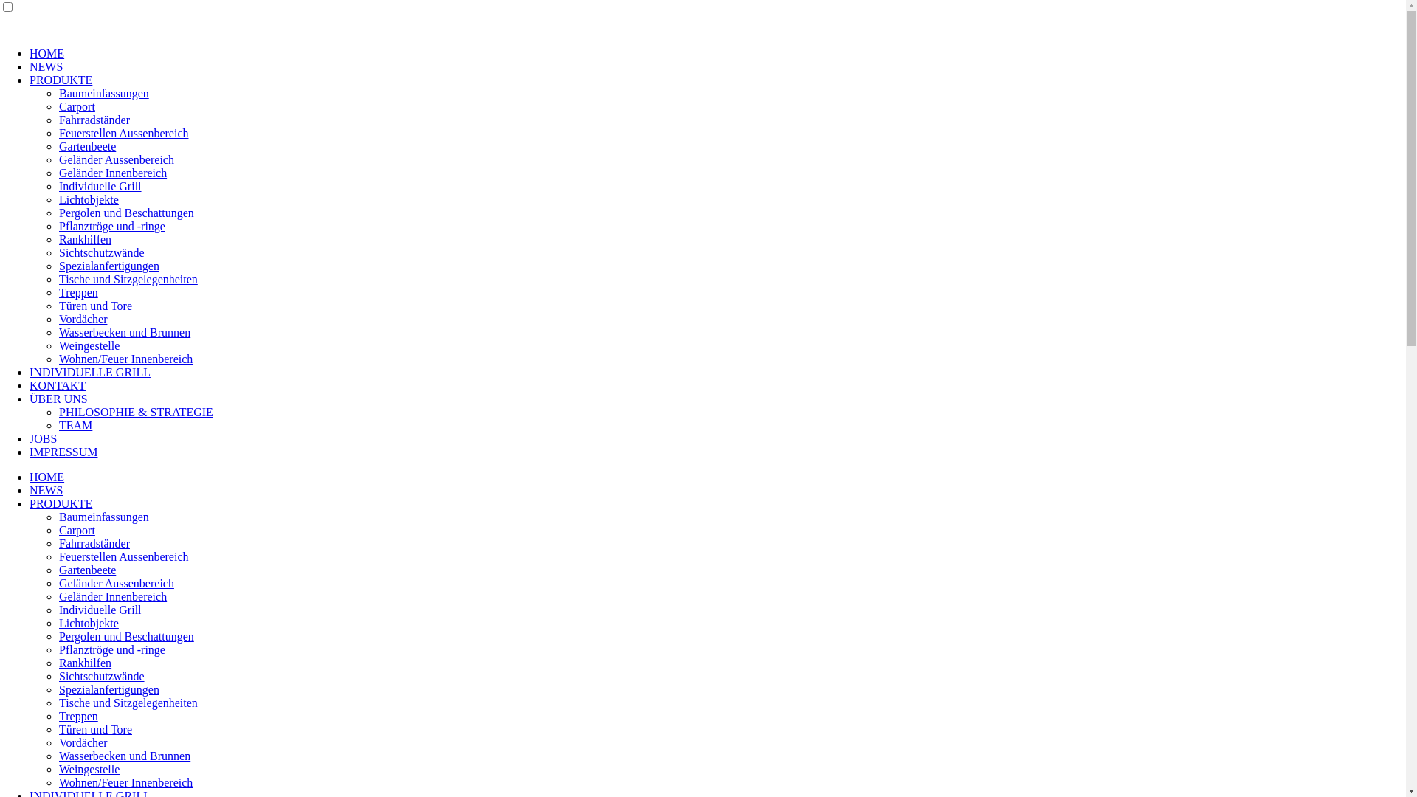 The image size is (1417, 797). I want to click on PHILOSOPHIE & STRATEGIE, so click(136, 412).